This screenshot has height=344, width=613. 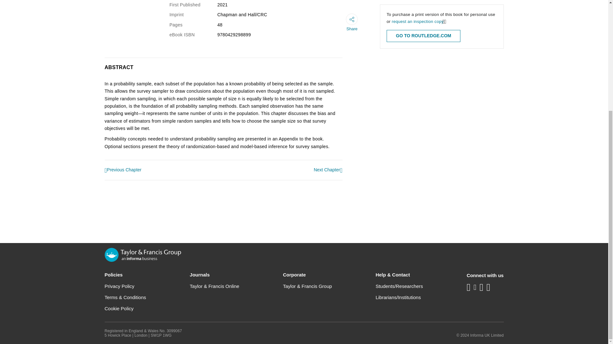 What do you see at coordinates (123, 170) in the screenshot?
I see `Previous Chapter` at bounding box center [123, 170].